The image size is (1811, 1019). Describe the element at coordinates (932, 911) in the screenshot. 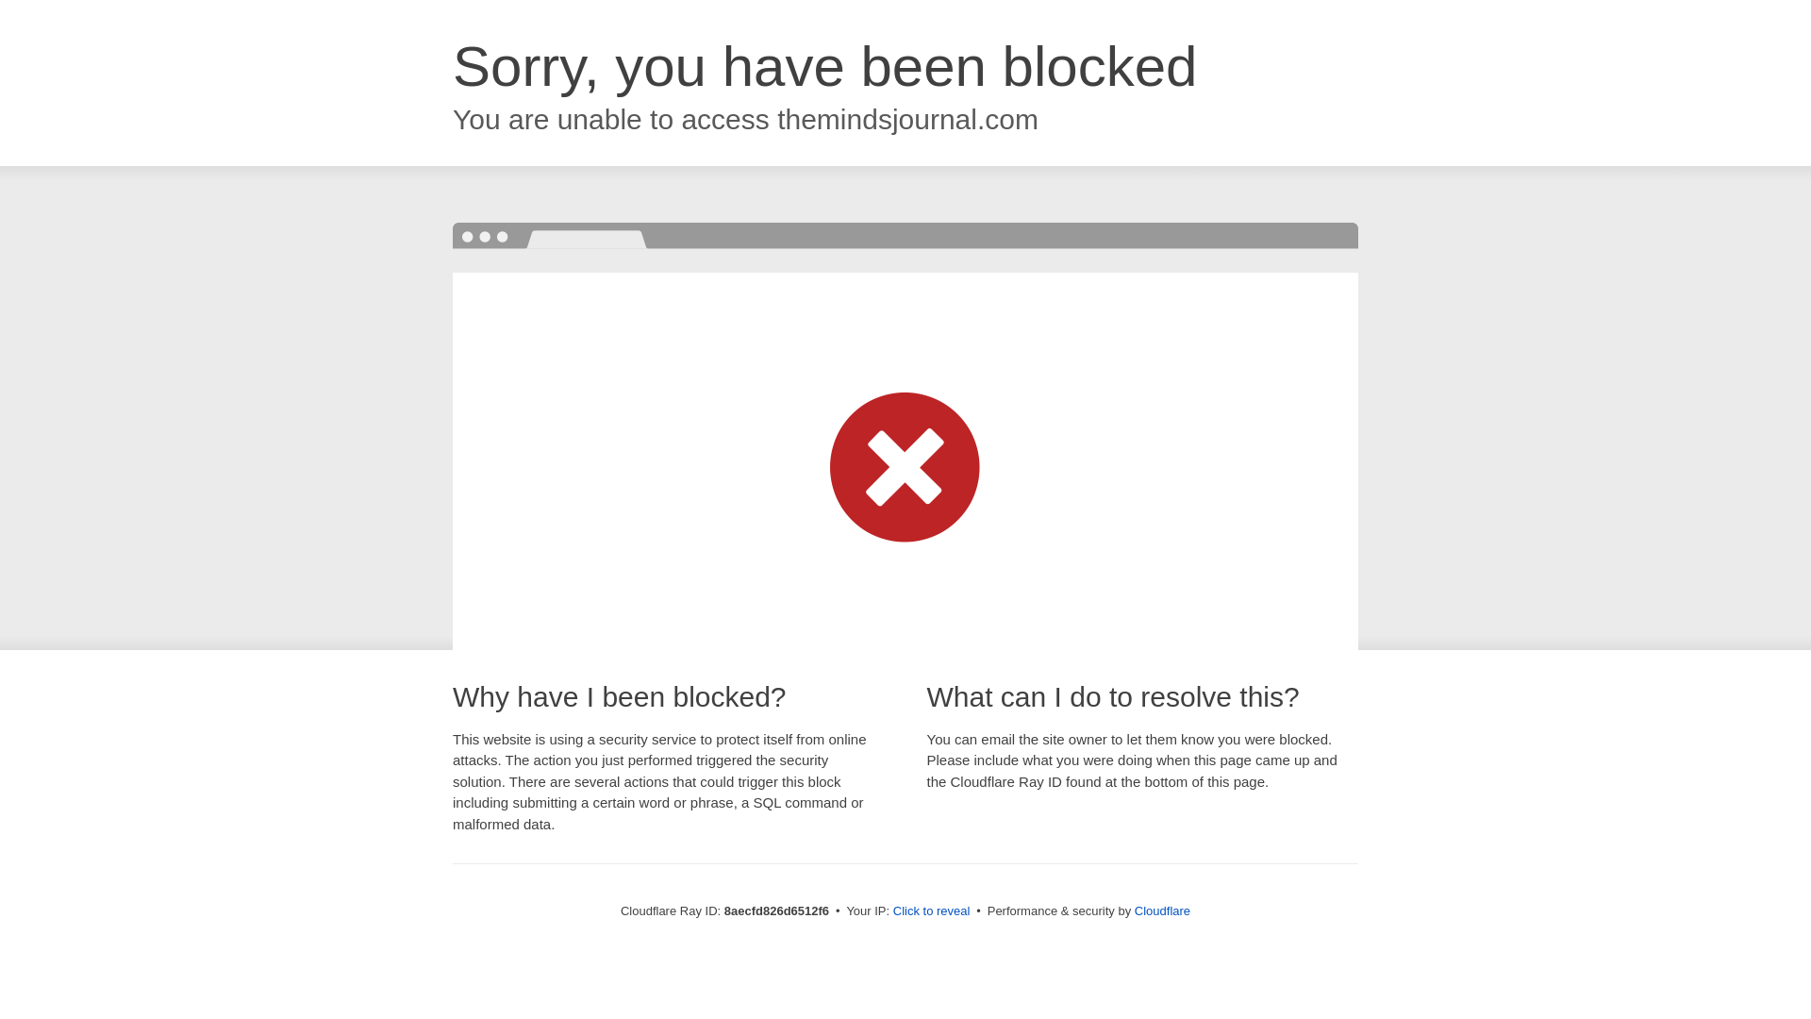

I see `Click to reveal` at that location.